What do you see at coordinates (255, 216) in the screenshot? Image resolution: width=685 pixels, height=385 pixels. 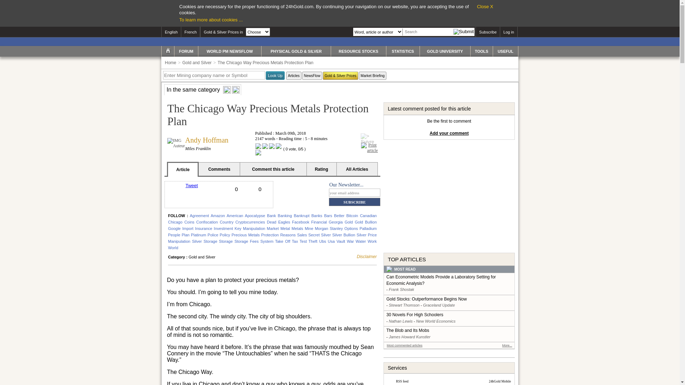 I see `Apocalypse` at bounding box center [255, 216].